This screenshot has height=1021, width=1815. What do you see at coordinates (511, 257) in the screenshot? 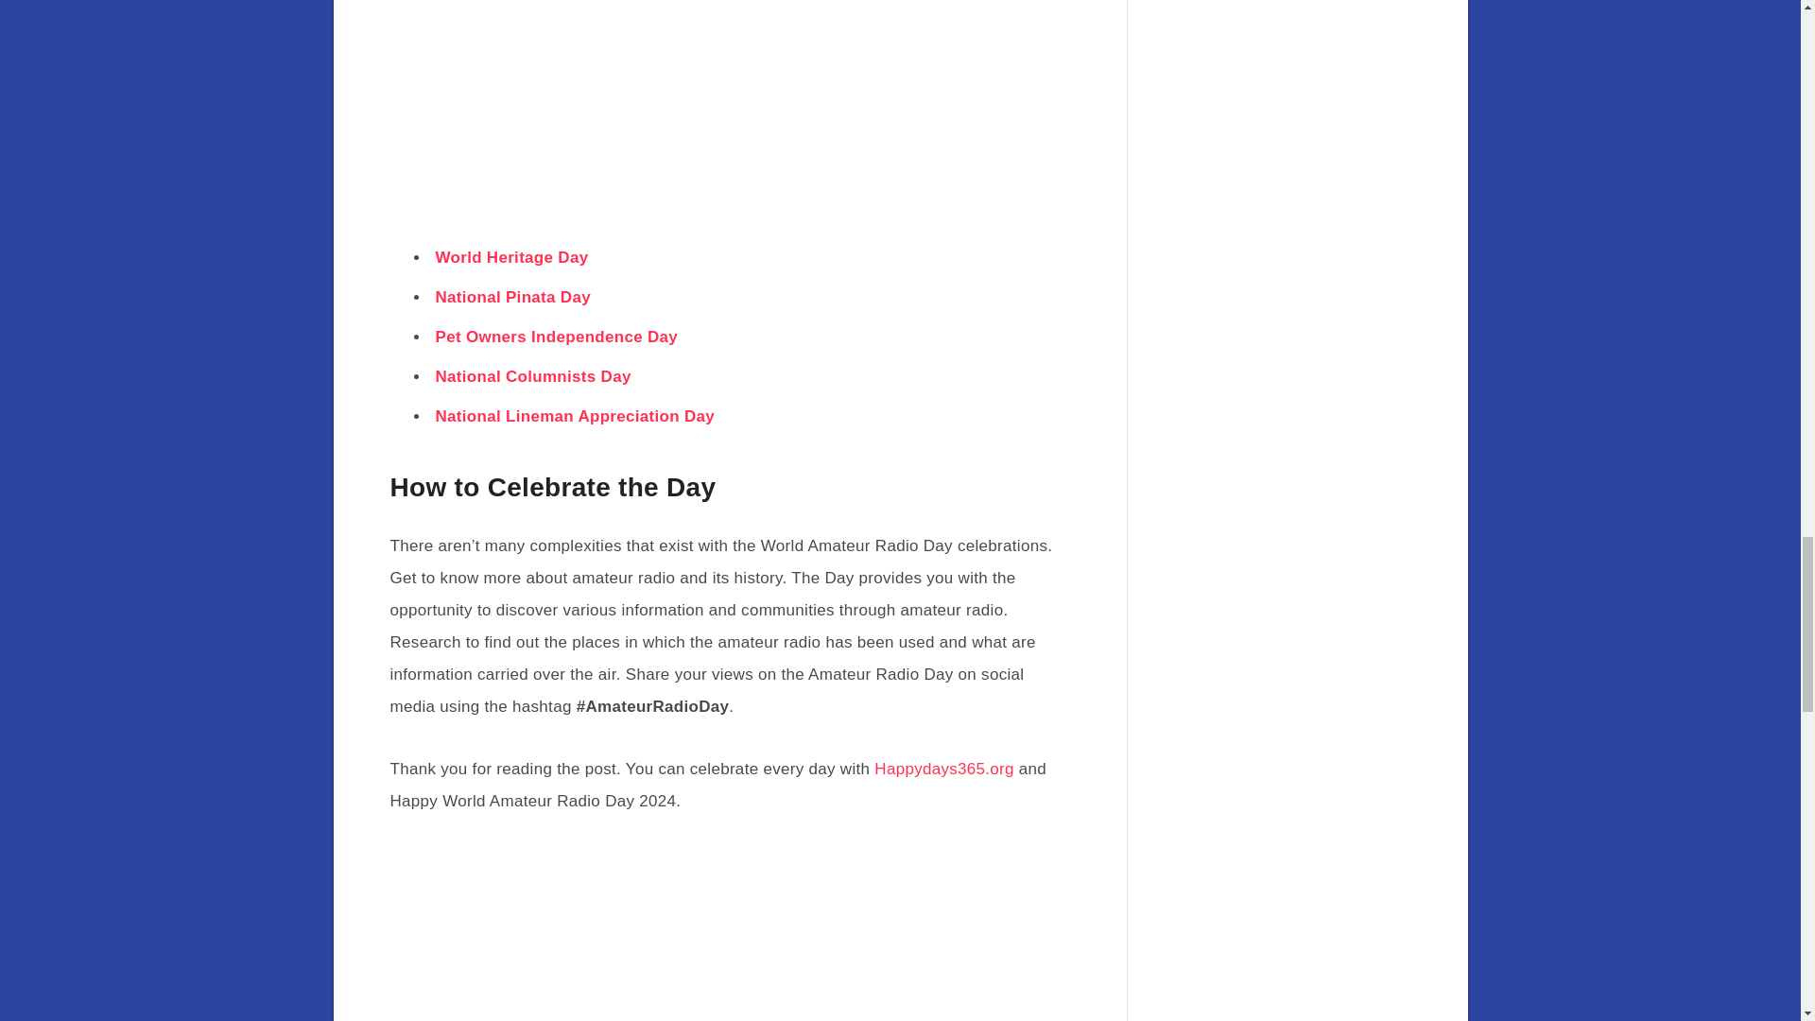
I see `World Heritage Day` at bounding box center [511, 257].